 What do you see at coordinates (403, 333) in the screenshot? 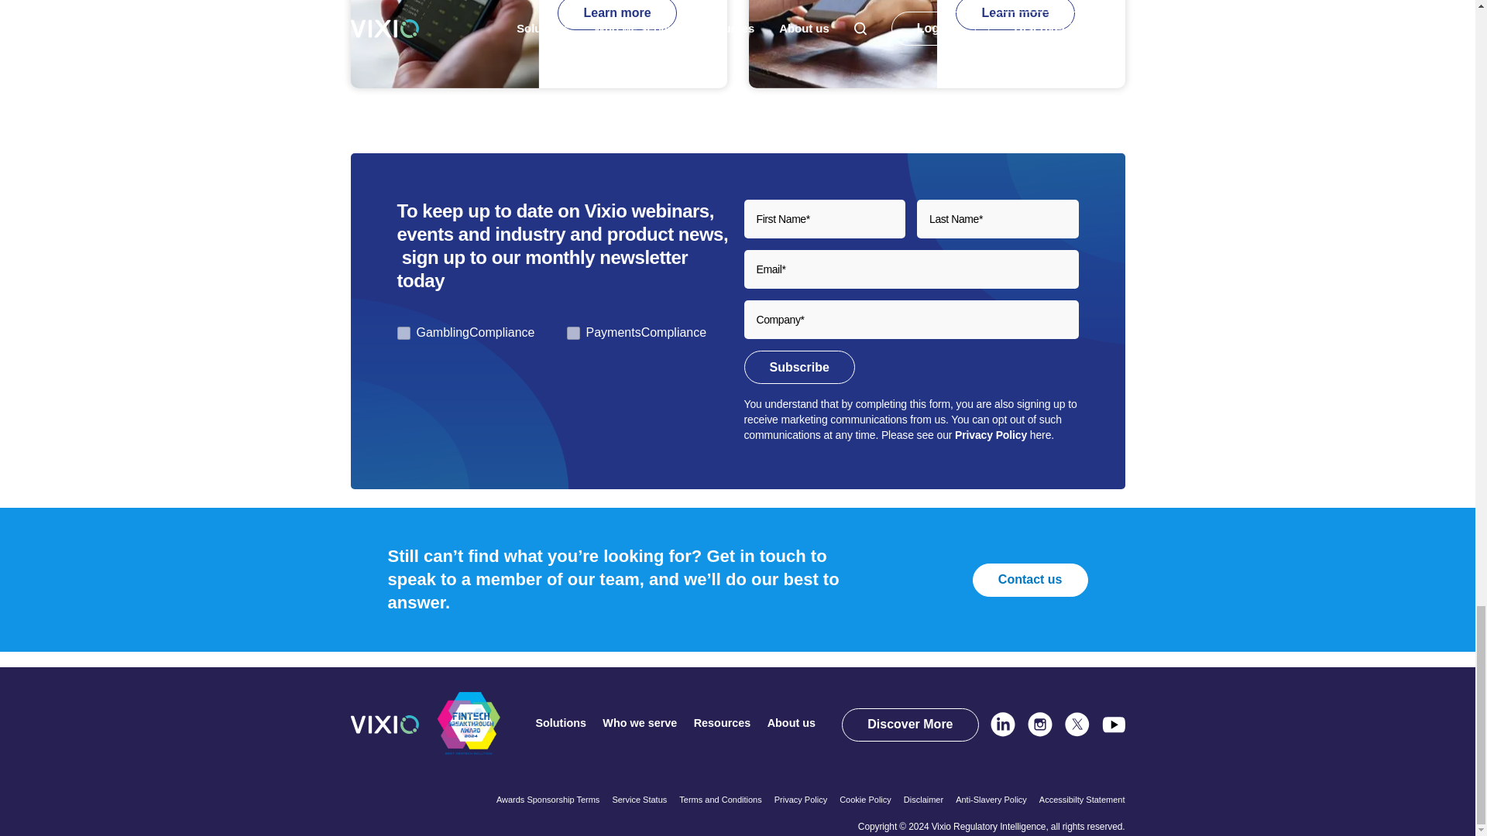
I see `on` at bounding box center [403, 333].